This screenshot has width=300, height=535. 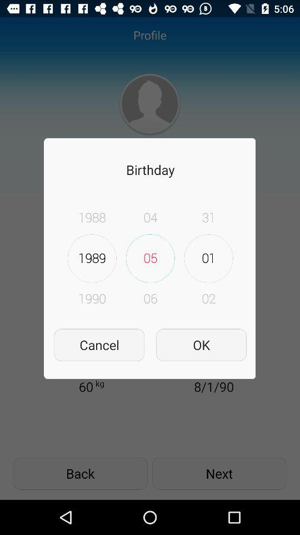 I want to click on launch item next to cancel, so click(x=201, y=344).